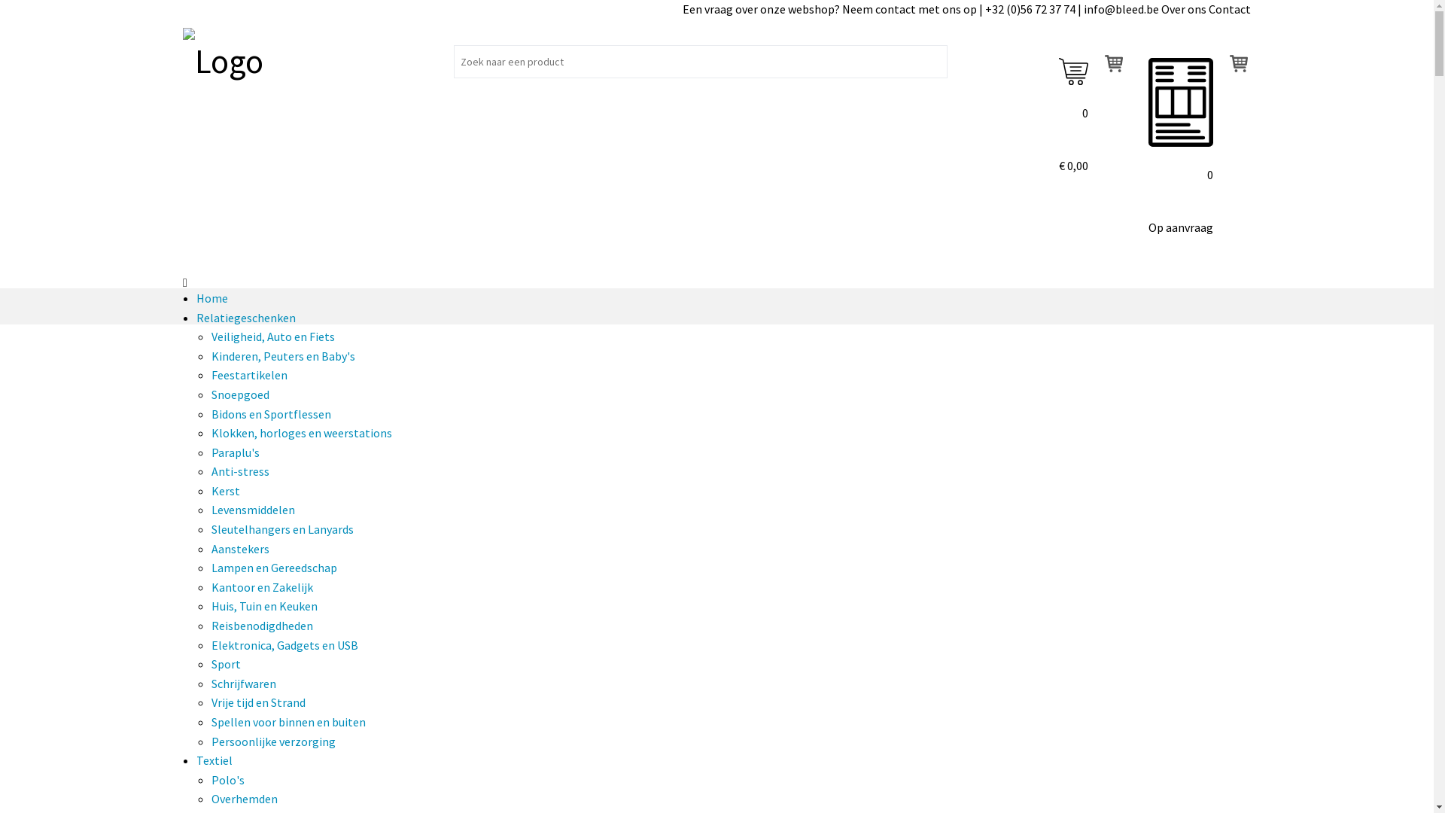 Image resolution: width=1445 pixels, height=813 pixels. Describe the element at coordinates (1184, 9) in the screenshot. I see `Over ons` at that location.